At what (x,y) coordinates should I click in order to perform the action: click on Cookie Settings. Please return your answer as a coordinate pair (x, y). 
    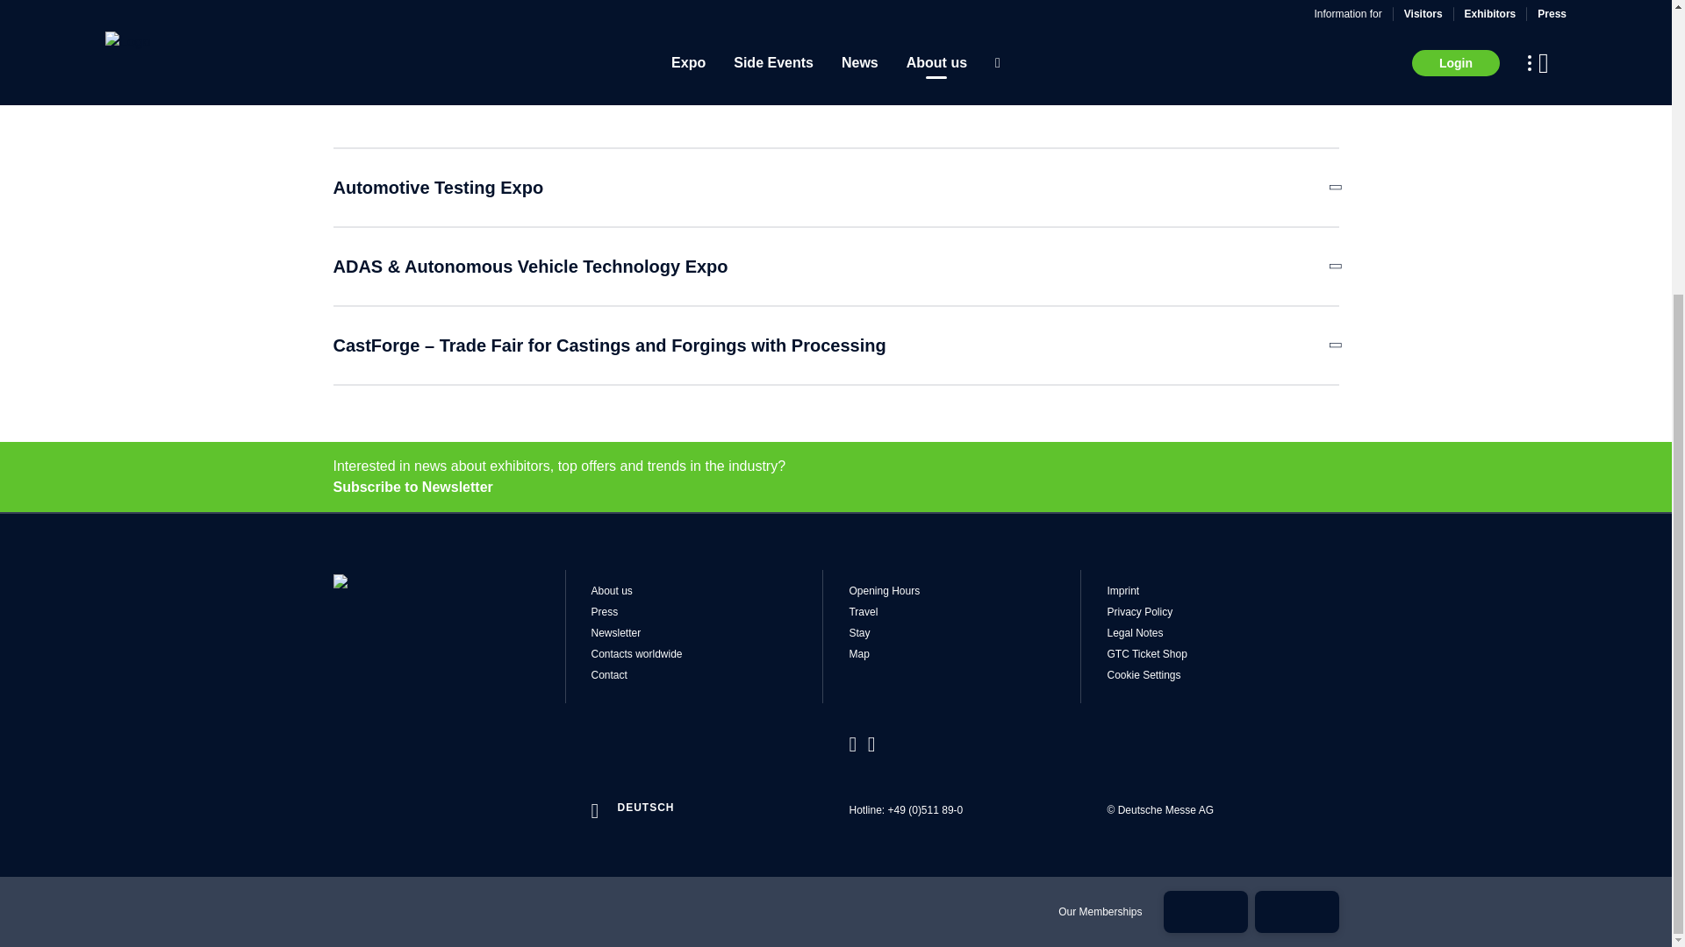
    Looking at the image, I should click on (1222, 675).